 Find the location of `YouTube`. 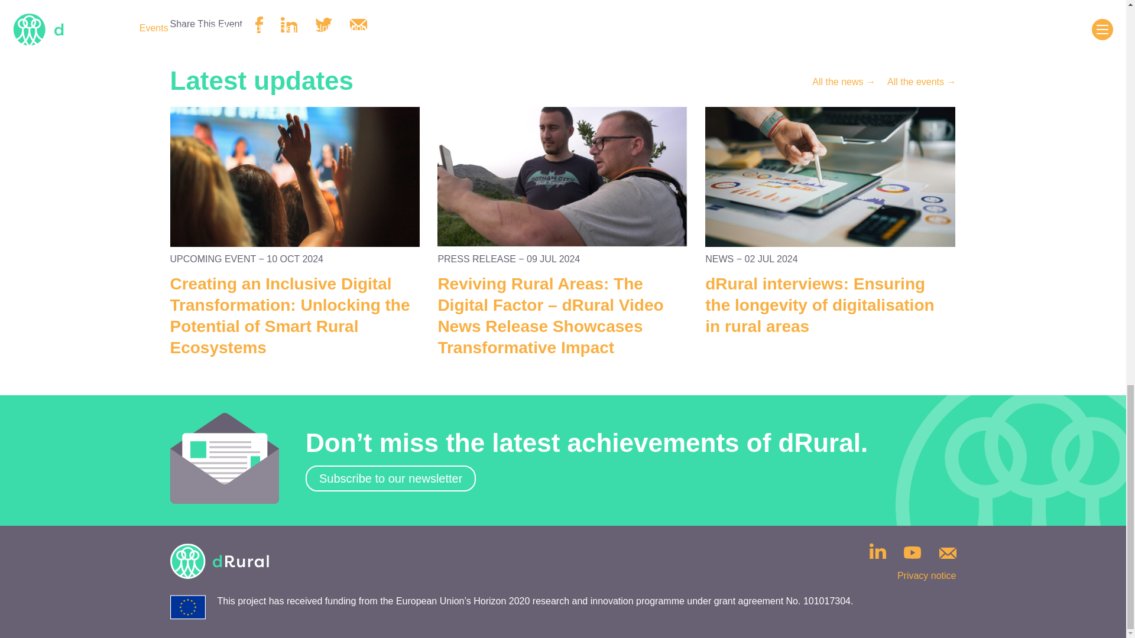

YouTube is located at coordinates (912, 554).